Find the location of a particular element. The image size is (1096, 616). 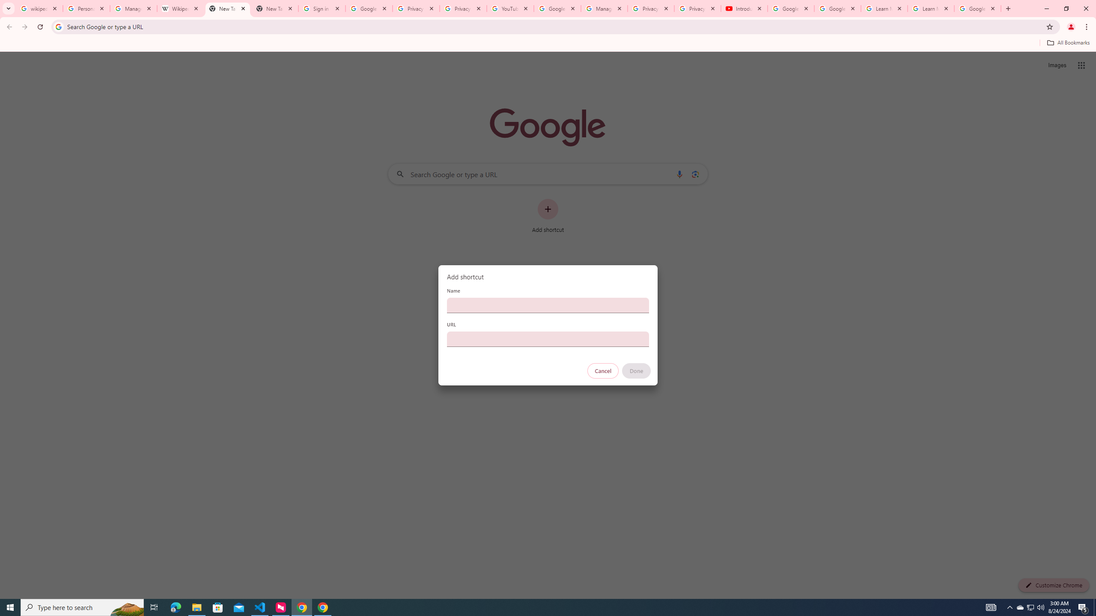

New Tab is located at coordinates (275, 9).